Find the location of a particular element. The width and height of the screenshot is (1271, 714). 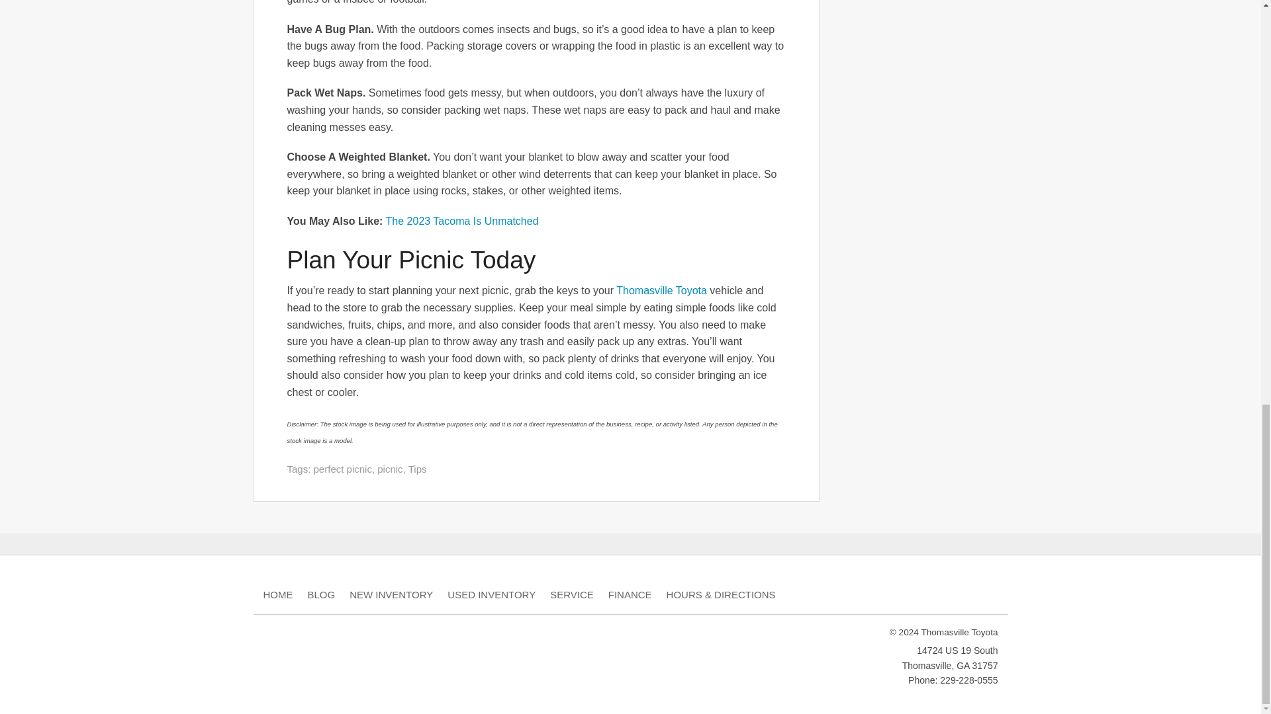

Thomasville Toyota is located at coordinates (661, 290).